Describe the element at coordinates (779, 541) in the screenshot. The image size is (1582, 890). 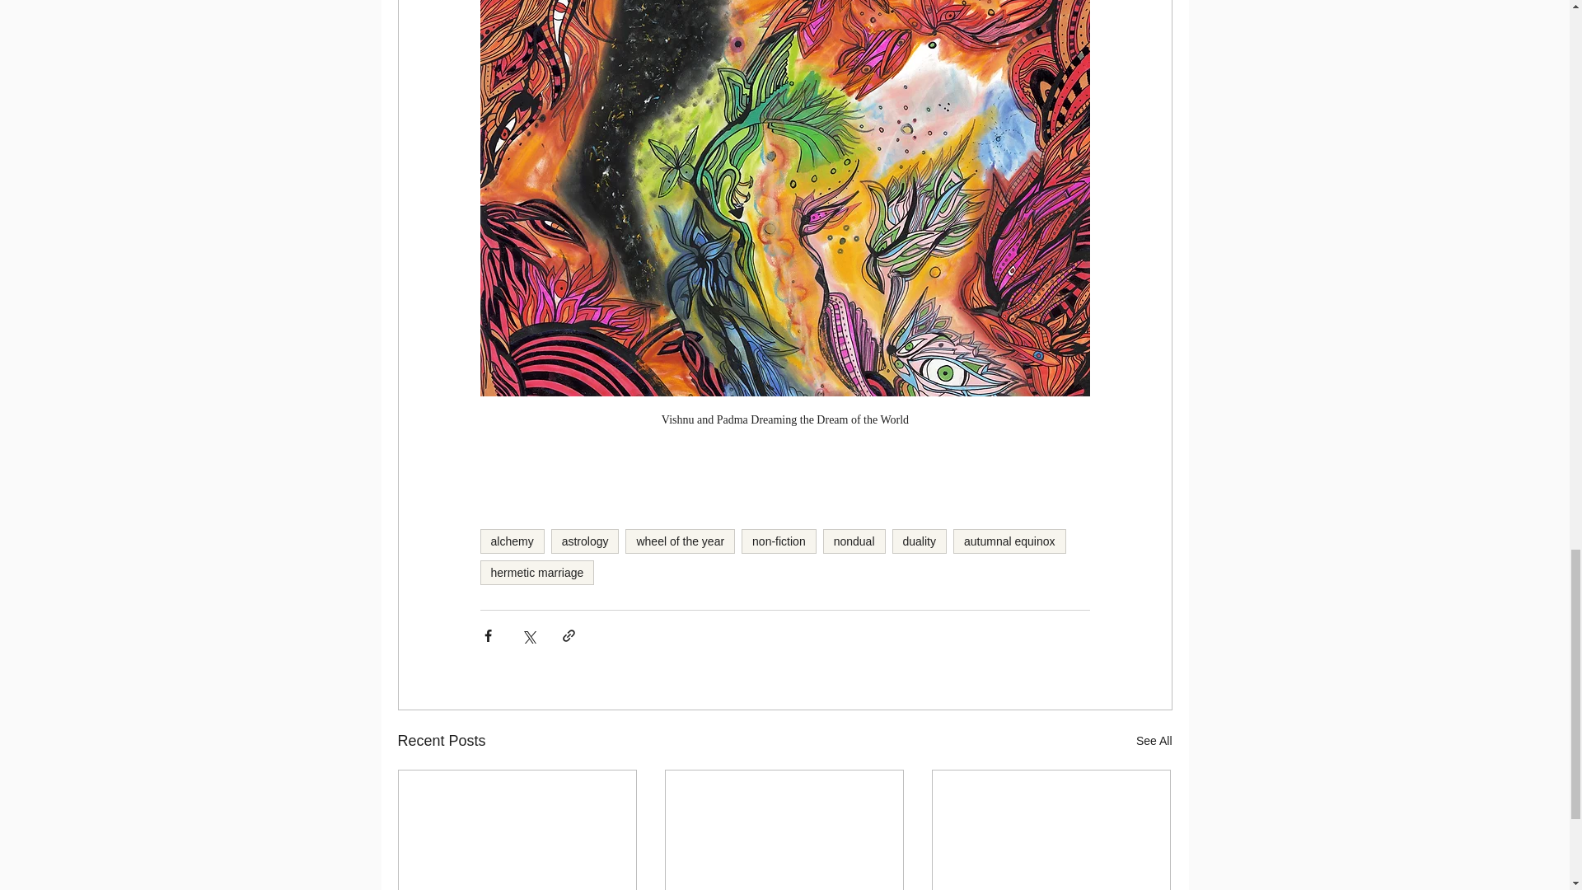
I see `non-fiction` at that location.